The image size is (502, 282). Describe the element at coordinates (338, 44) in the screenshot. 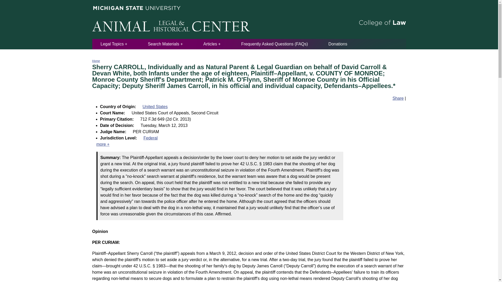

I see `Donations` at that location.